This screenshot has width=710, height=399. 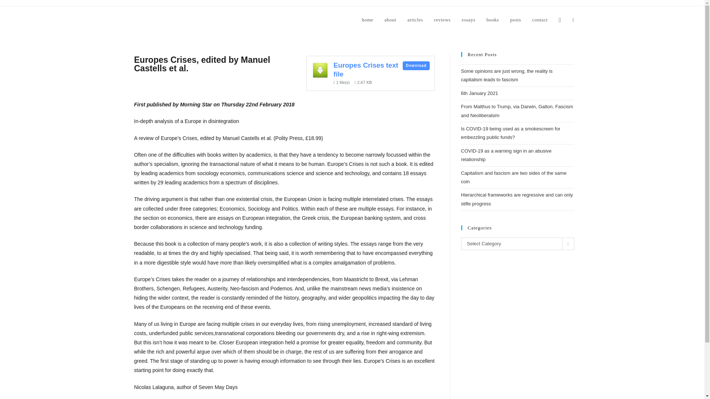 I want to click on articles, so click(x=415, y=20).